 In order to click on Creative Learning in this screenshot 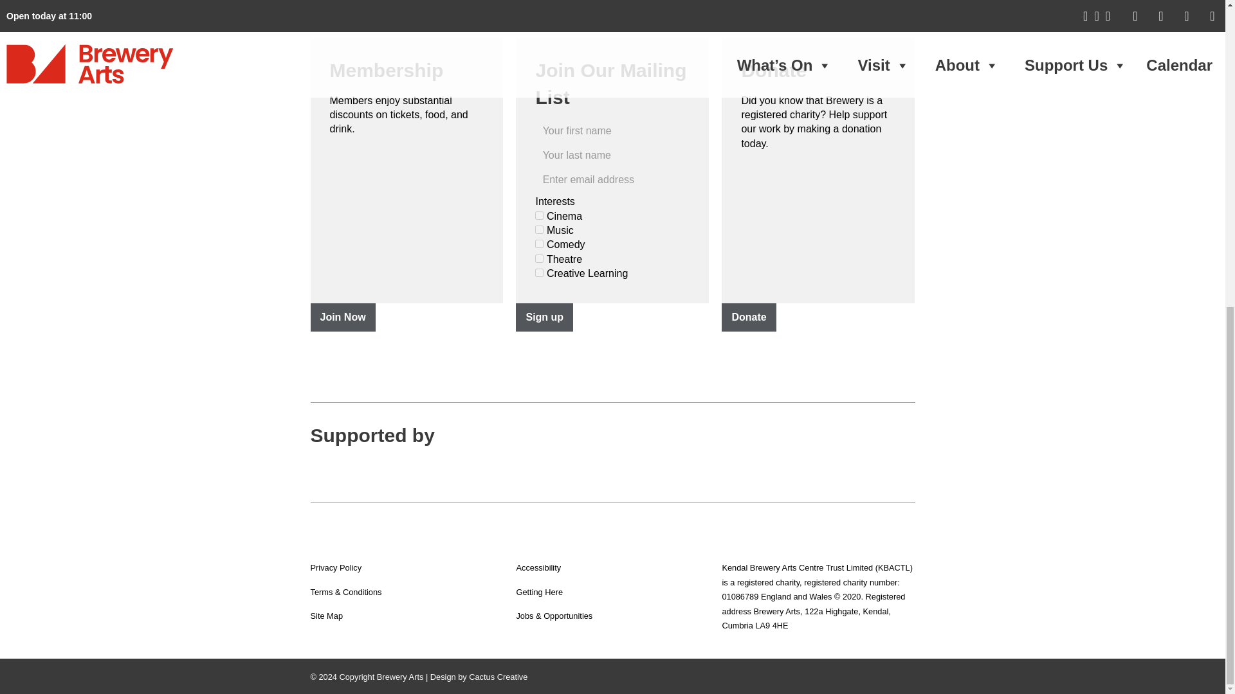, I will do `click(539, 272)`.